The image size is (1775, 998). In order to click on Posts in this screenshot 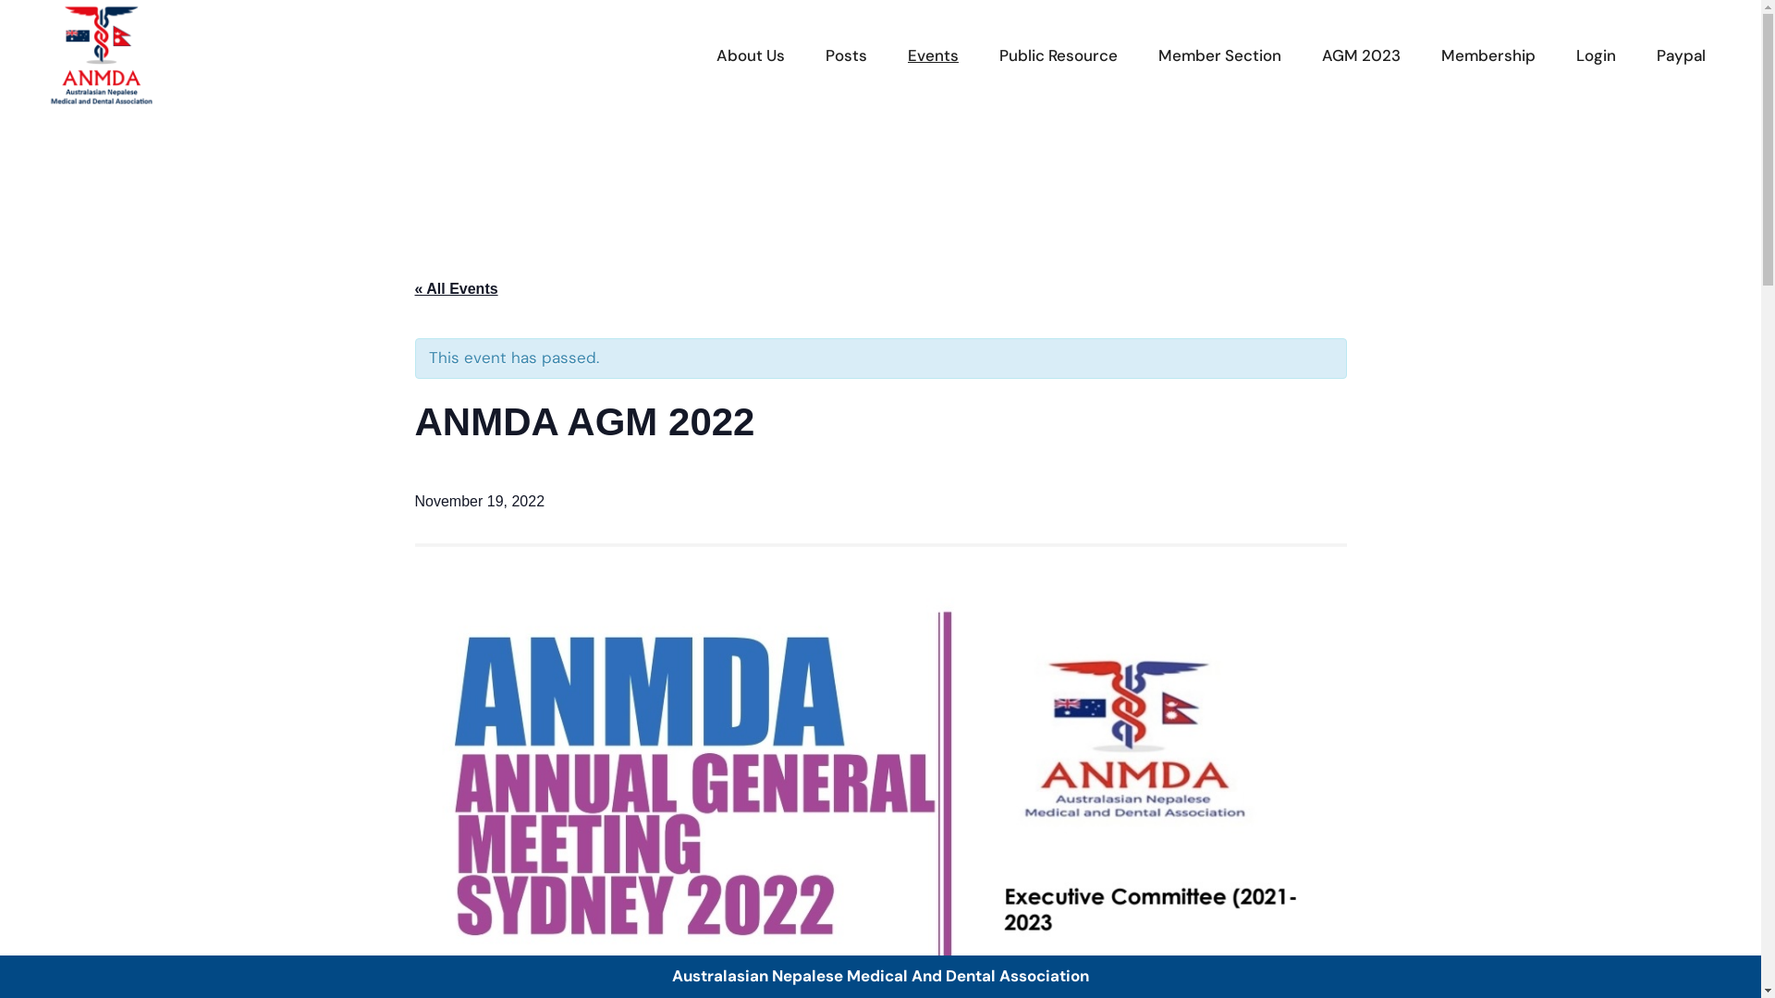, I will do `click(847, 55)`.